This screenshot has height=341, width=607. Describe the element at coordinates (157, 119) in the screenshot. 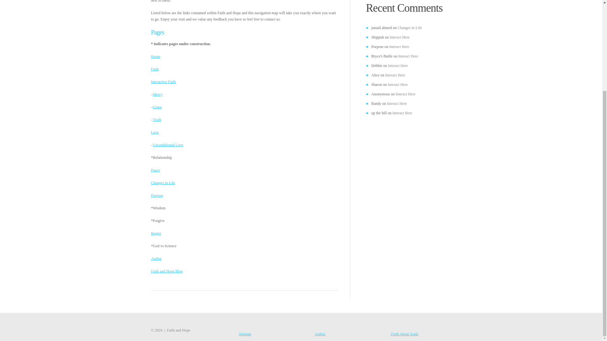

I see `Seek the Truth` at that location.